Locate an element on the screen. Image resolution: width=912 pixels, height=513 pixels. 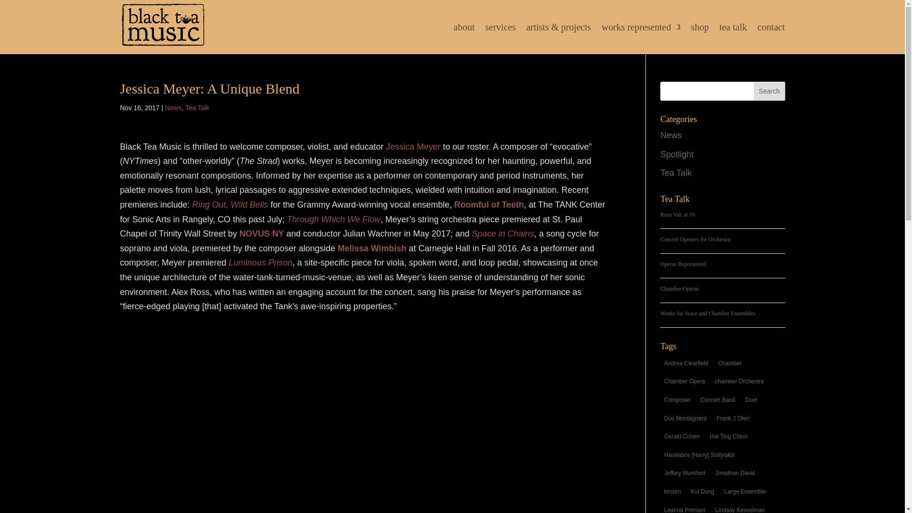
tea talk is located at coordinates (733, 39).